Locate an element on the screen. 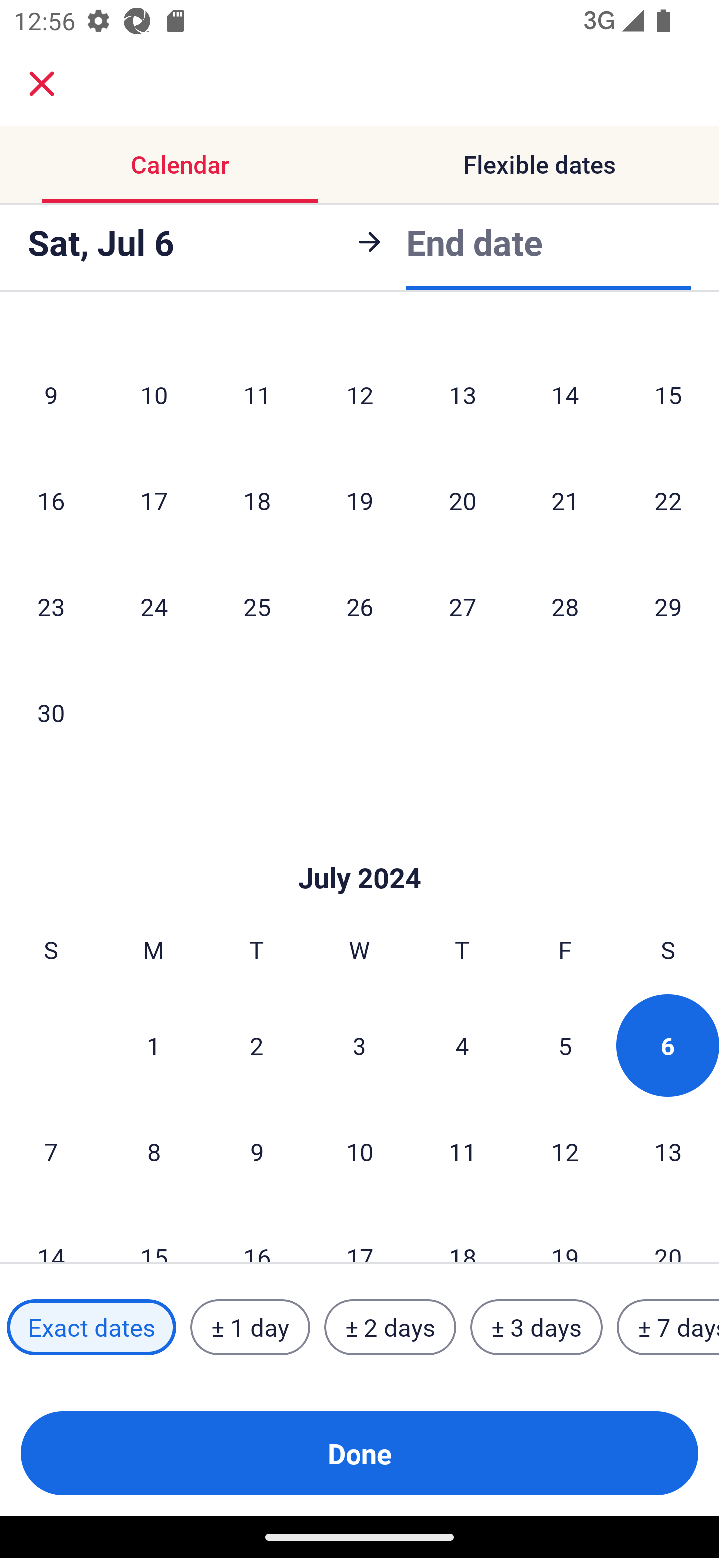 Image resolution: width=719 pixels, height=1558 pixels. 24 Monday, June 24, 2024 is located at coordinates (154, 606).